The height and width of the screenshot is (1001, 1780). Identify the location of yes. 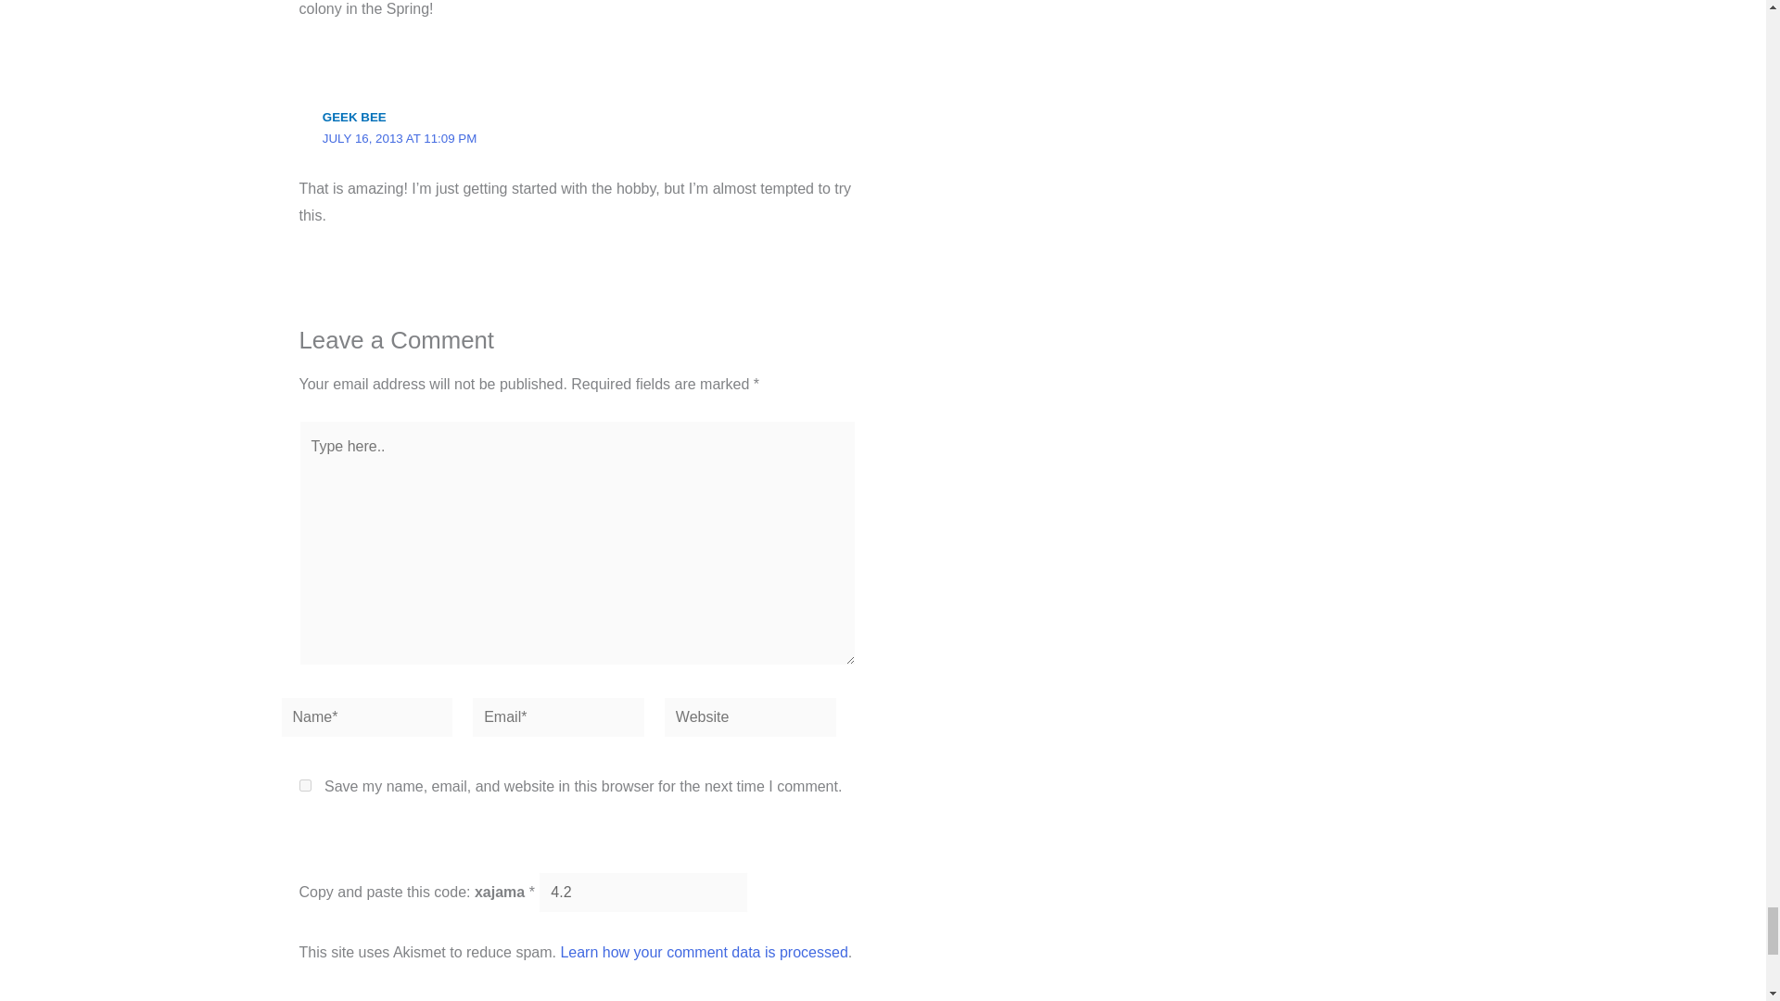
(304, 786).